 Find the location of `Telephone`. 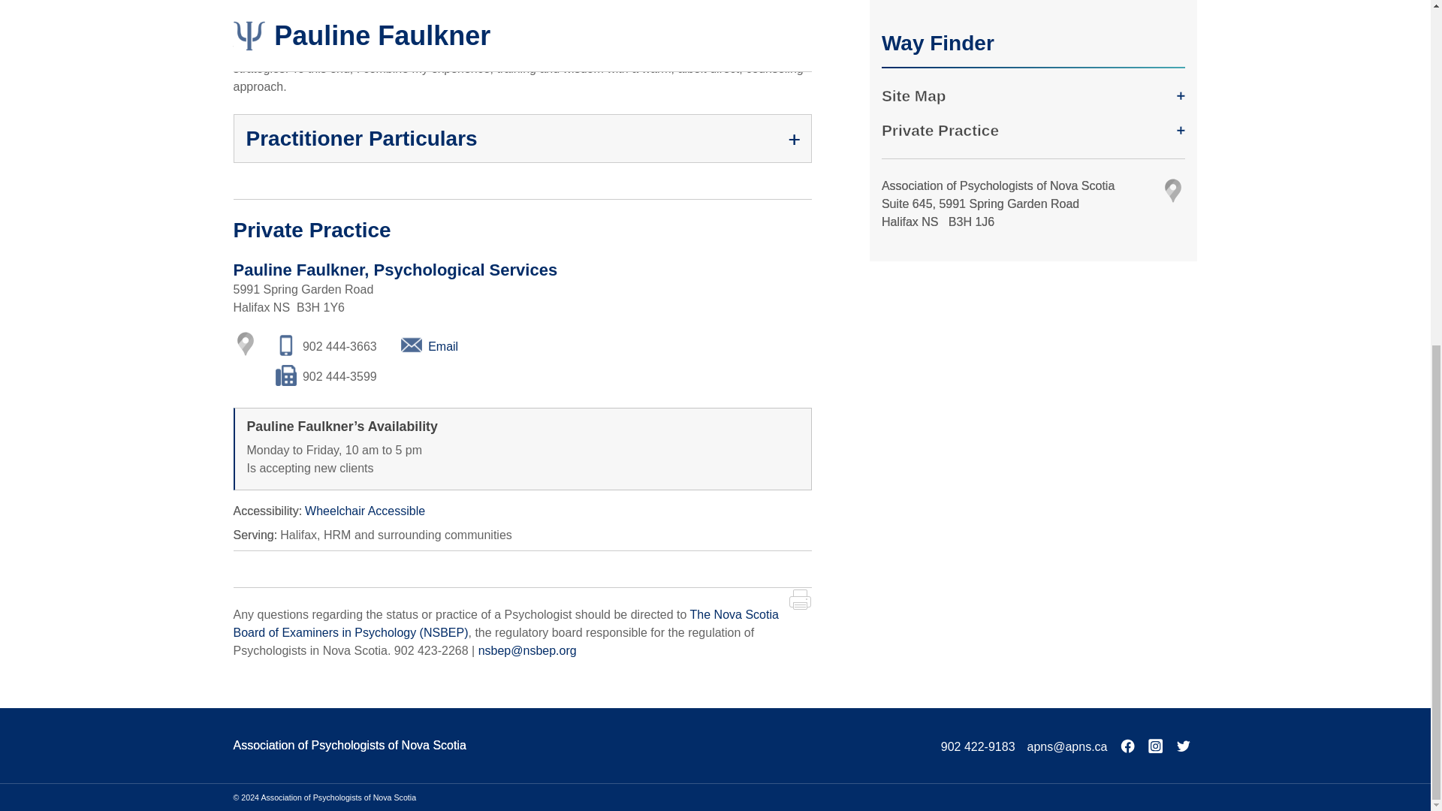

Telephone is located at coordinates (326, 345).